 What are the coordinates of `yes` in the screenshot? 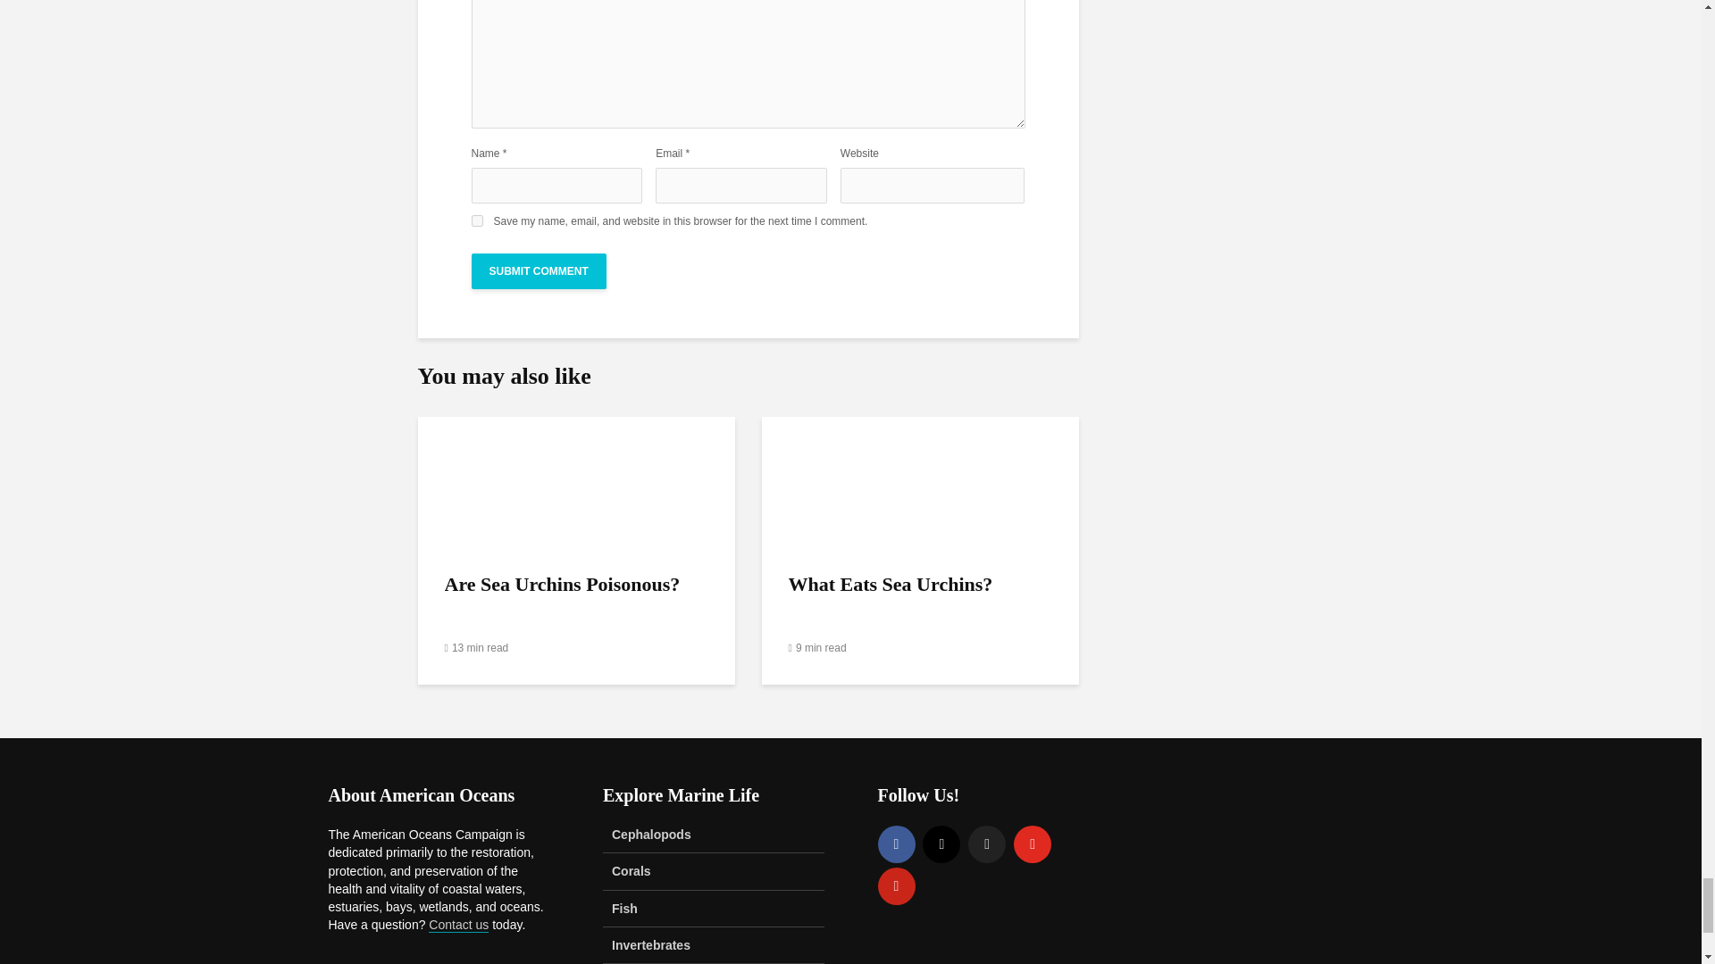 It's located at (477, 220).